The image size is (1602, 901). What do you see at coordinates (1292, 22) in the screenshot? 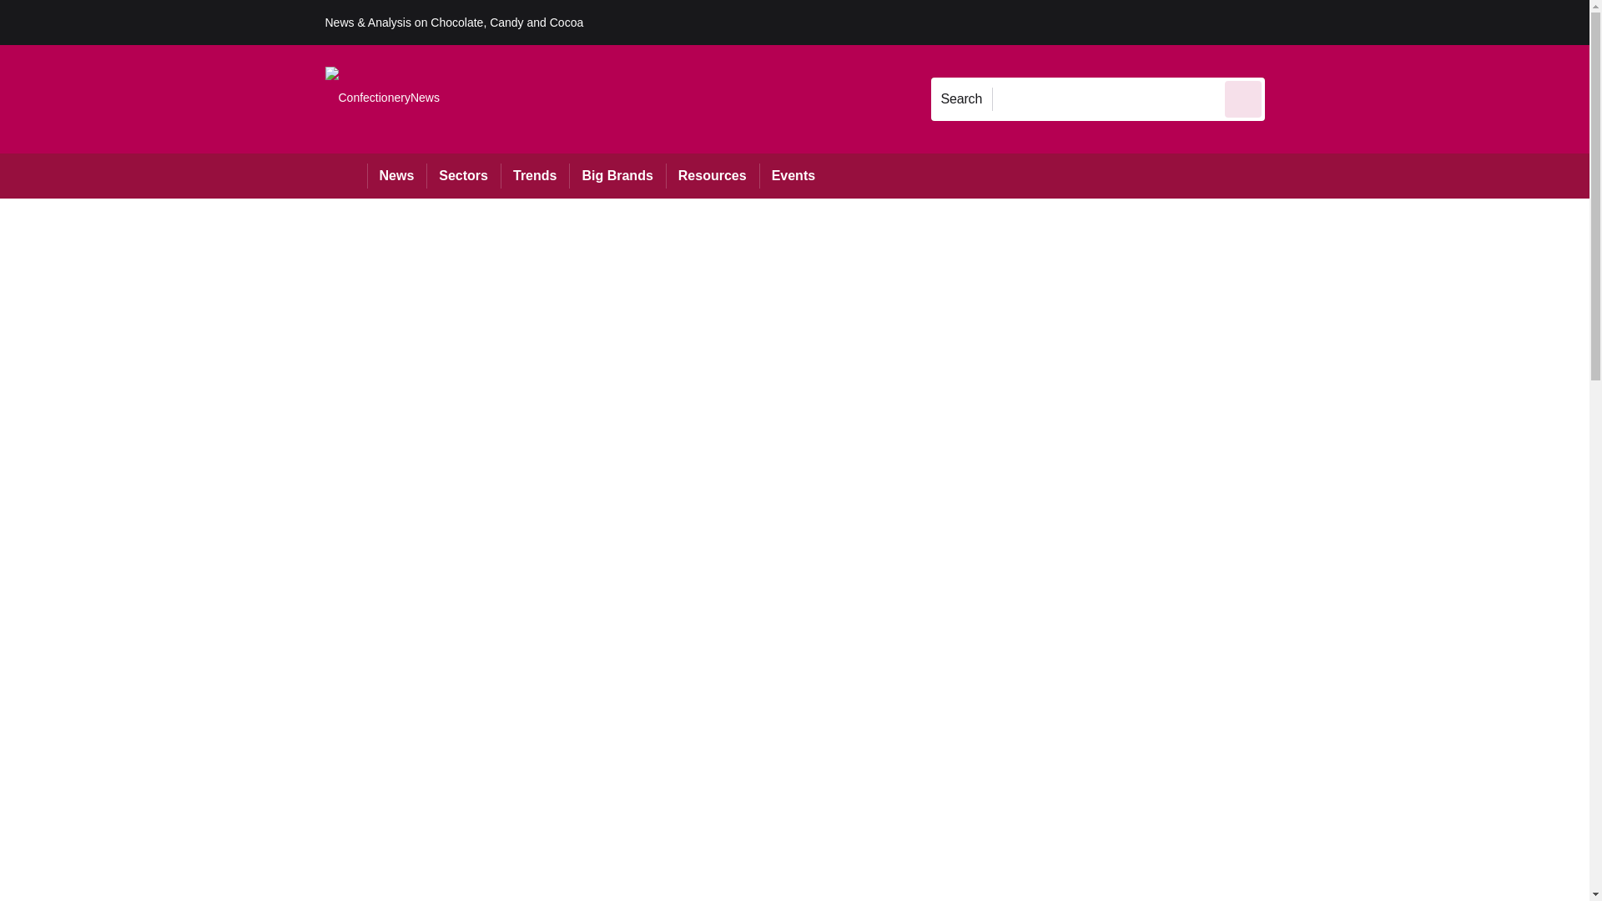
I see `Sign out` at bounding box center [1292, 22].